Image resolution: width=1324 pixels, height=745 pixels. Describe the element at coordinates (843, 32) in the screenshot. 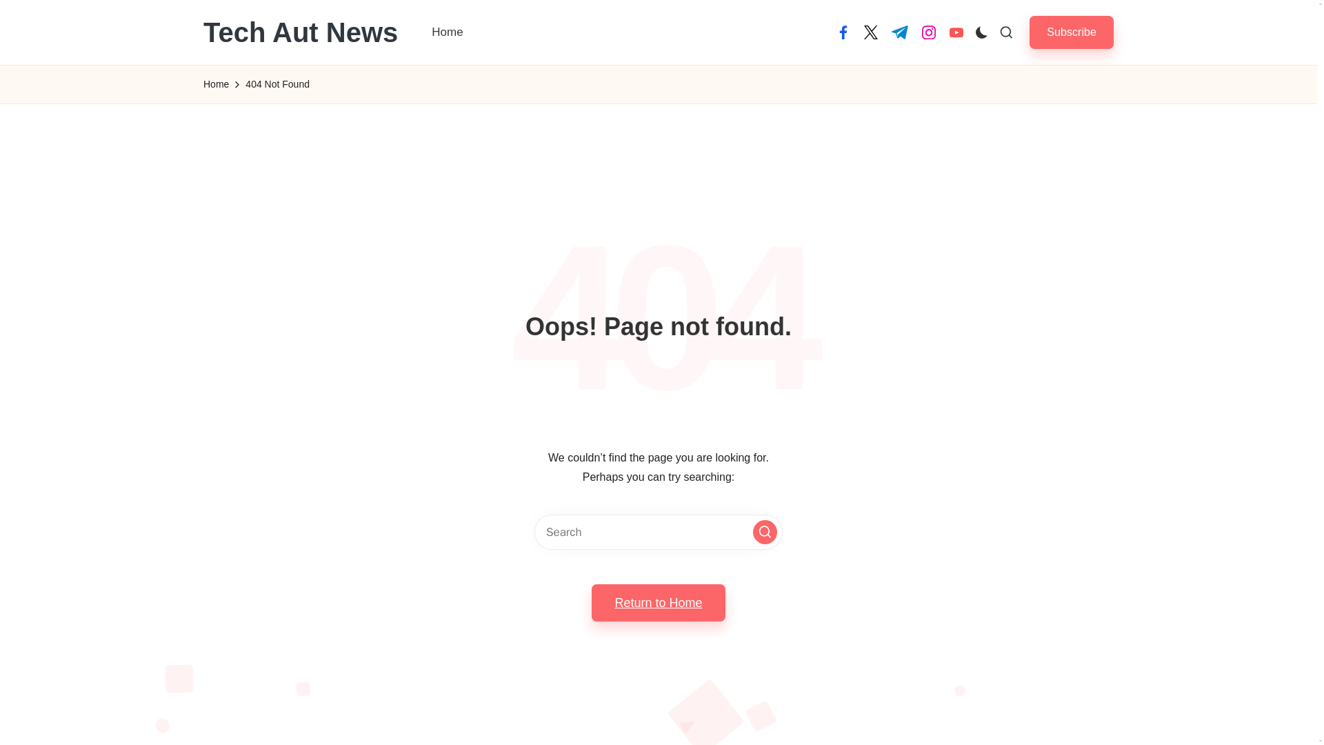

I see `facebook.com` at that location.